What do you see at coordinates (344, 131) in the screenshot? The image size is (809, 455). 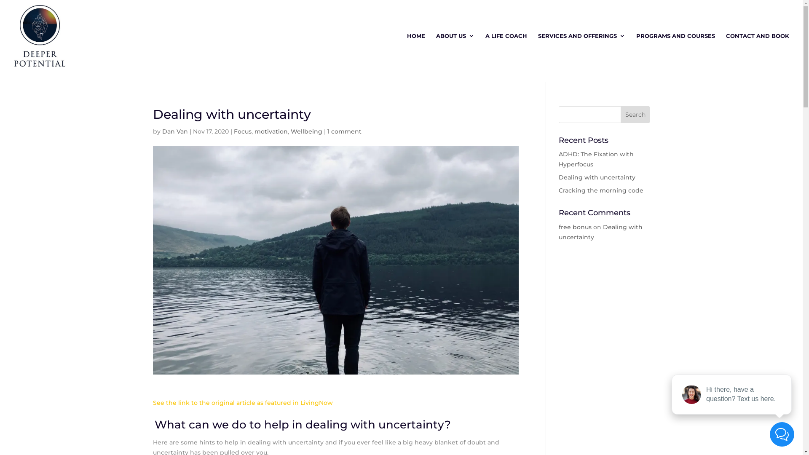 I see `1 comment` at bounding box center [344, 131].